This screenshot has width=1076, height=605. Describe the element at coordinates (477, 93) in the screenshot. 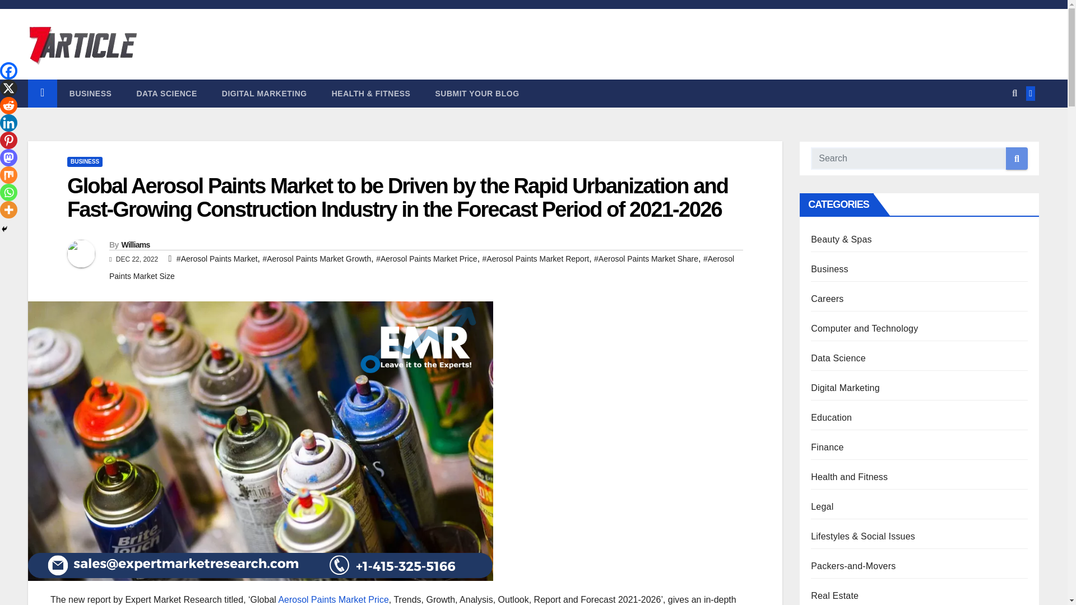

I see `Submit Your Blog` at that location.